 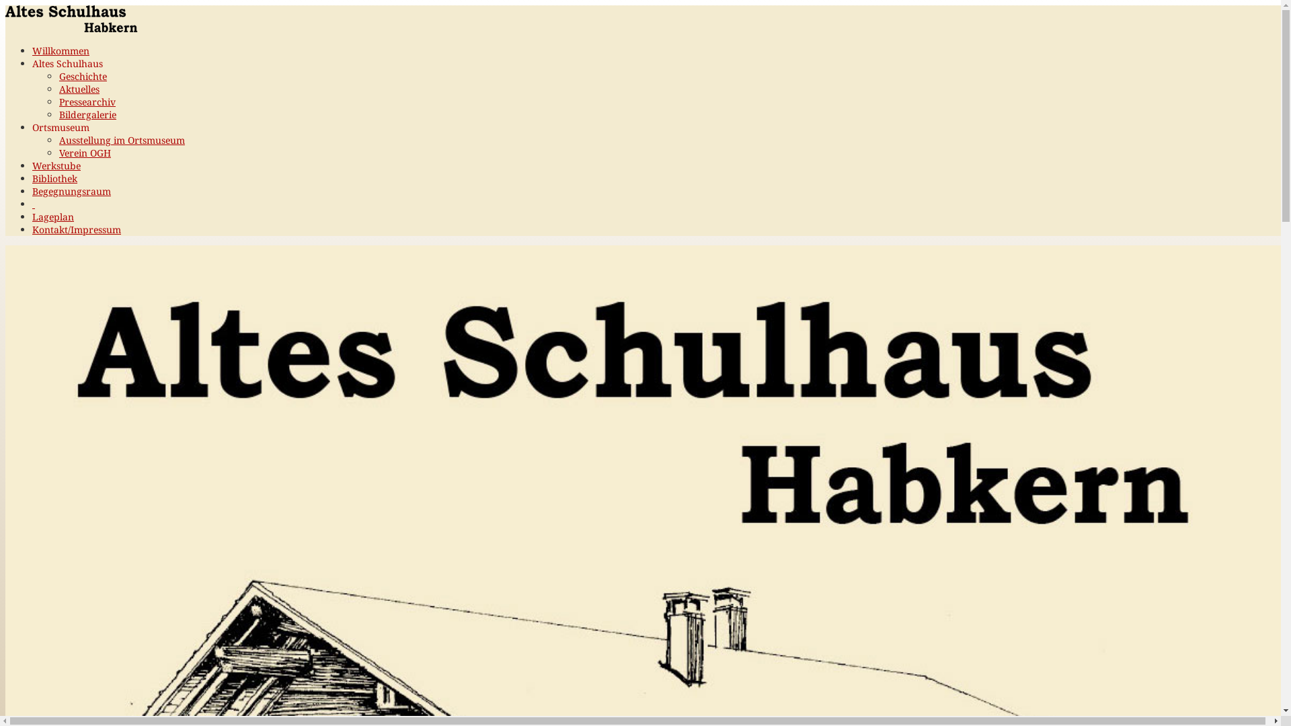 What do you see at coordinates (71, 191) in the screenshot?
I see `Begegnungsraum` at bounding box center [71, 191].